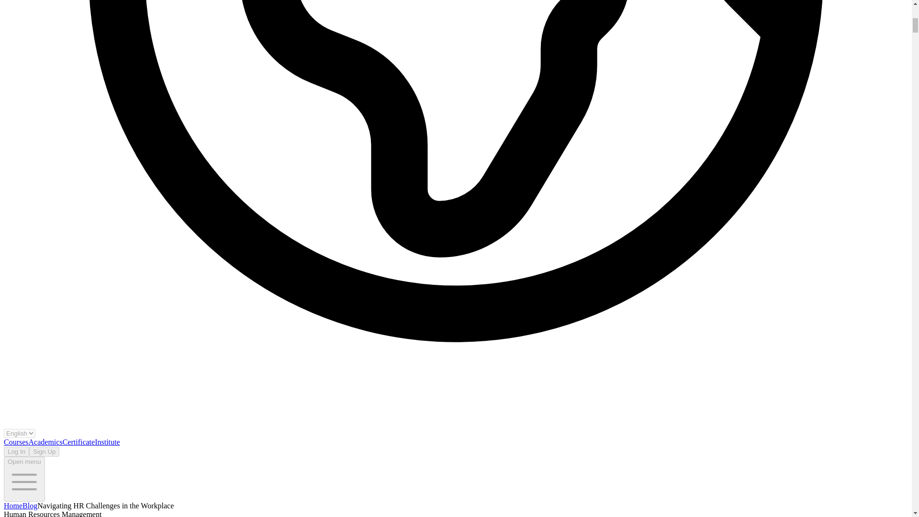 This screenshot has width=919, height=517. What do you see at coordinates (45, 442) in the screenshot?
I see `Academics` at bounding box center [45, 442].